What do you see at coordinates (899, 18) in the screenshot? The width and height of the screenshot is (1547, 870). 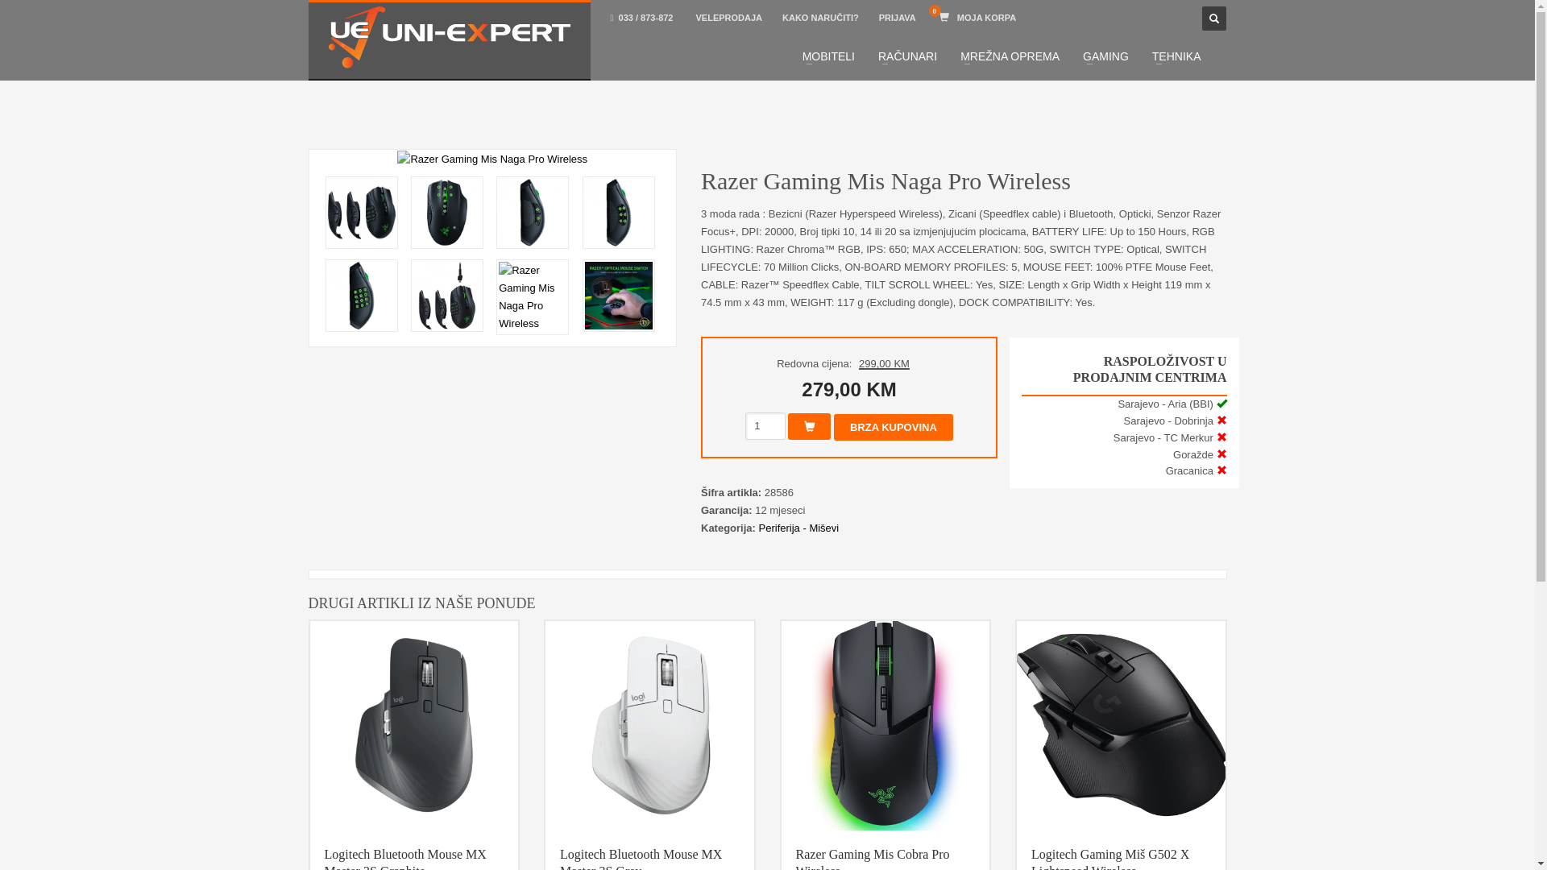 I see `PRIJAVA` at bounding box center [899, 18].